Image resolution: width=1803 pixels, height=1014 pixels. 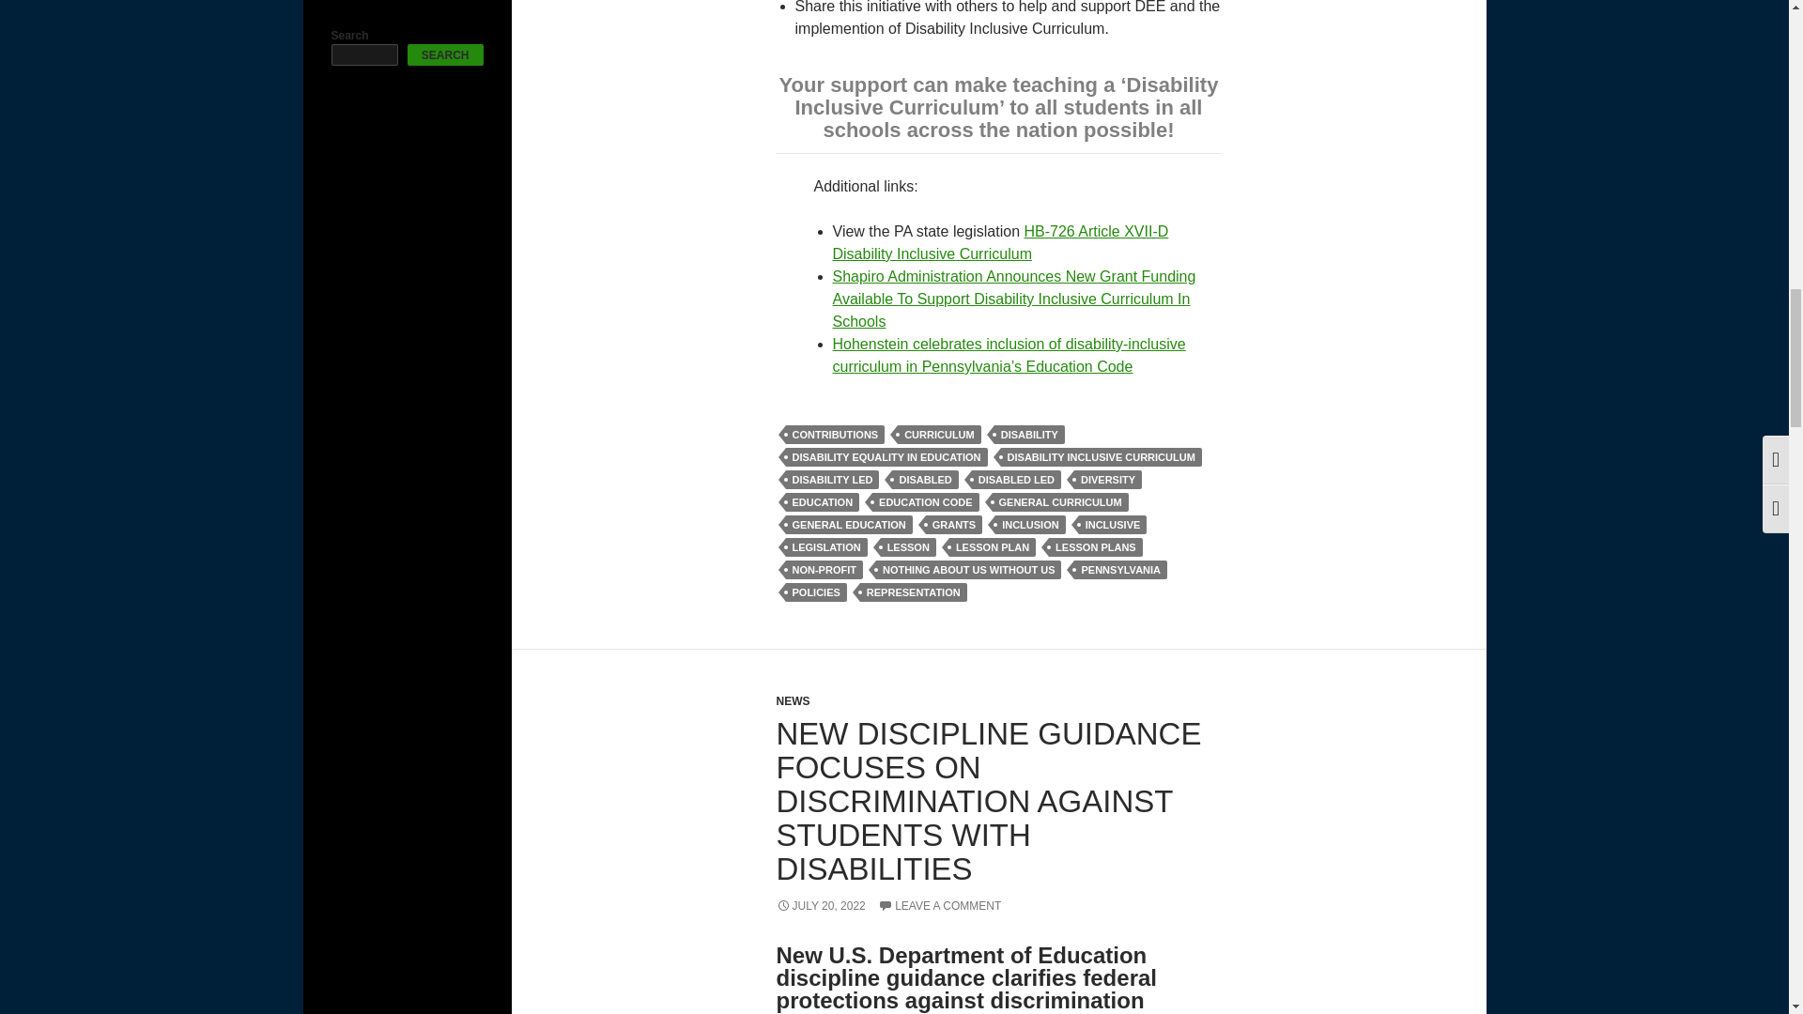 What do you see at coordinates (834, 434) in the screenshot?
I see `CONTRIBUTIONS` at bounding box center [834, 434].